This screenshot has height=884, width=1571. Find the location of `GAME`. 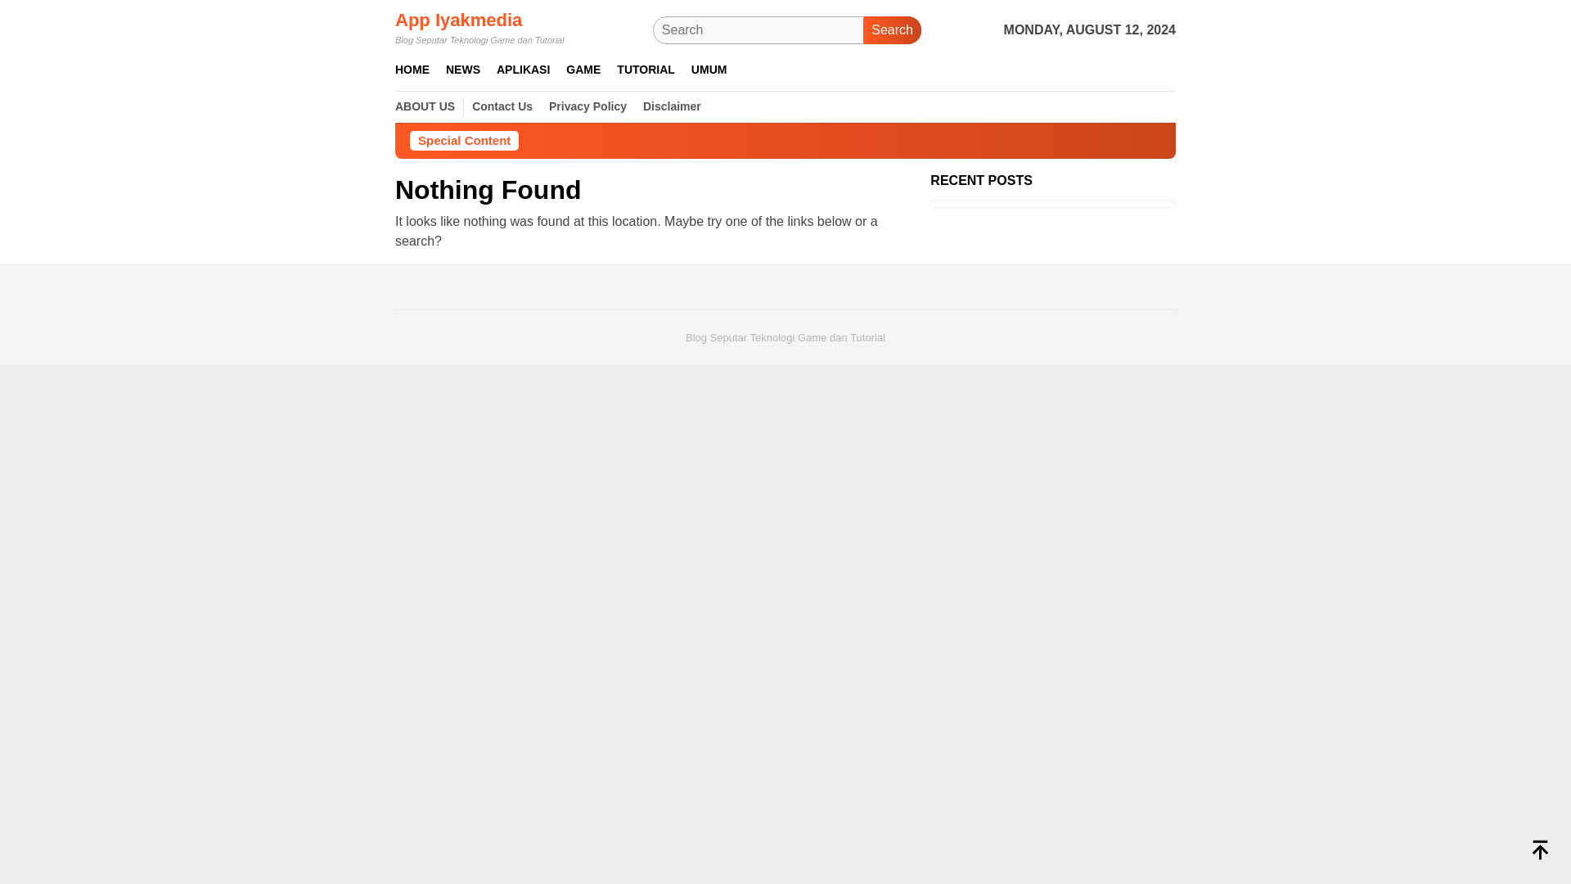

GAME is located at coordinates (583, 70).